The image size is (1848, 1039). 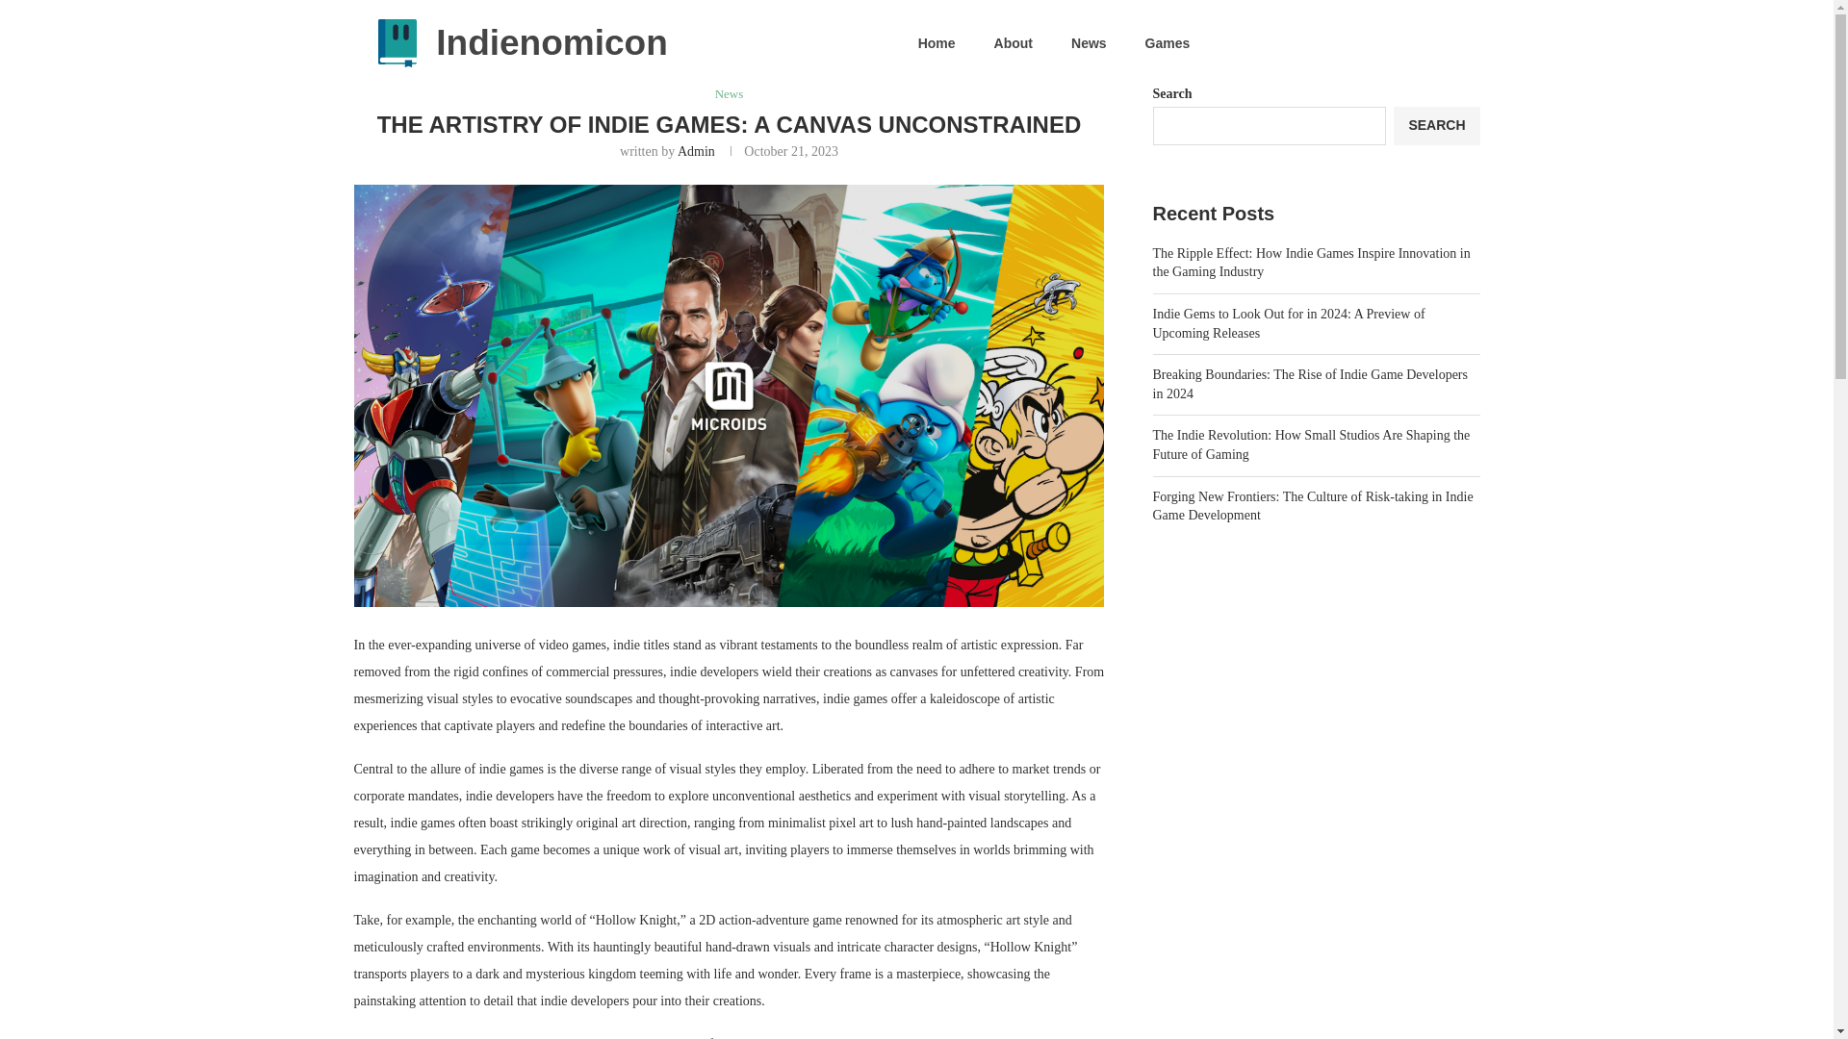 What do you see at coordinates (937, 42) in the screenshot?
I see `Home` at bounding box center [937, 42].